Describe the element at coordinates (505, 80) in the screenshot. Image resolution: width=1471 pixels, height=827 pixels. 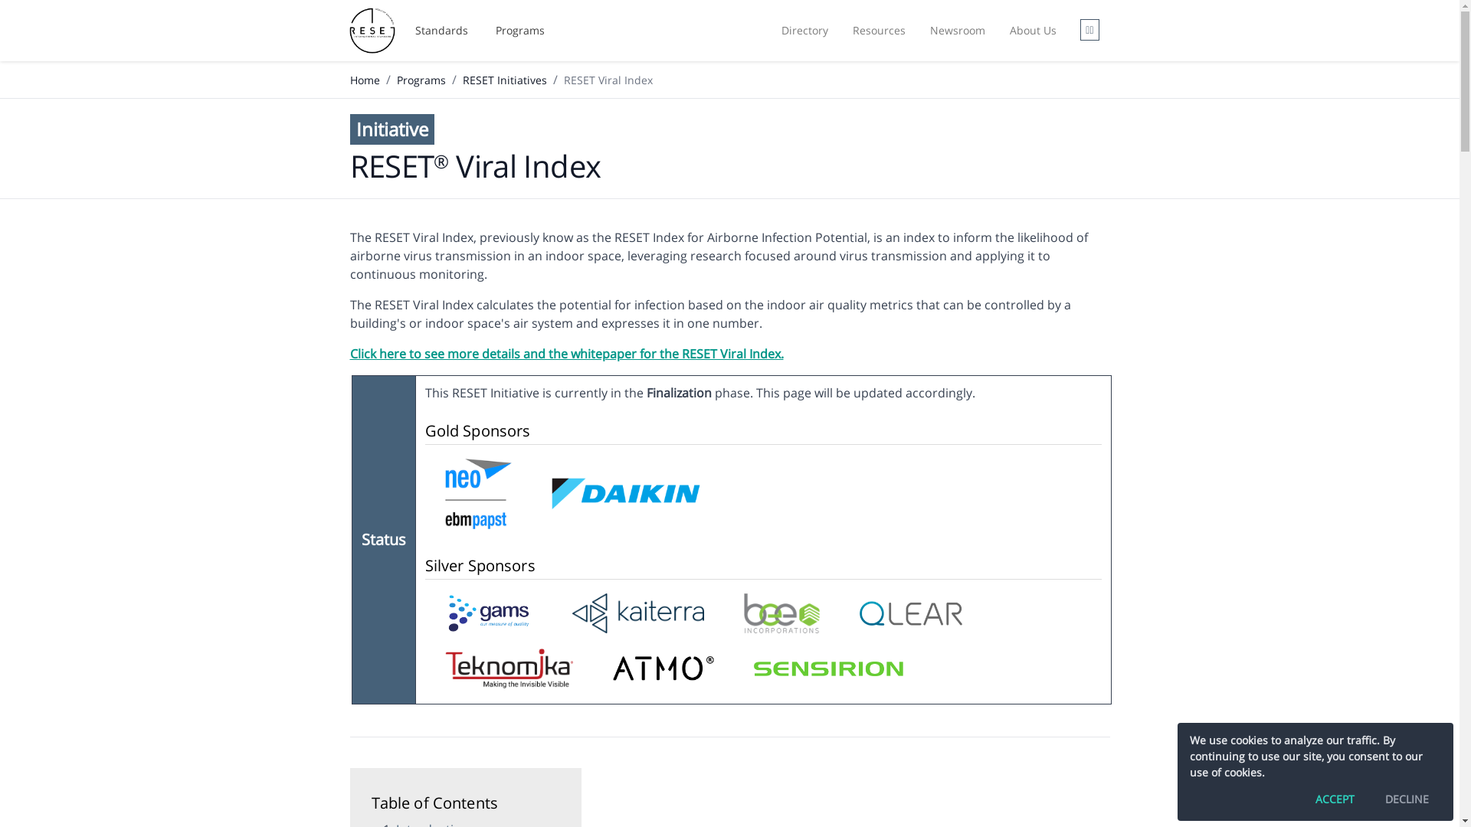
I see `RESET Initiatives` at that location.